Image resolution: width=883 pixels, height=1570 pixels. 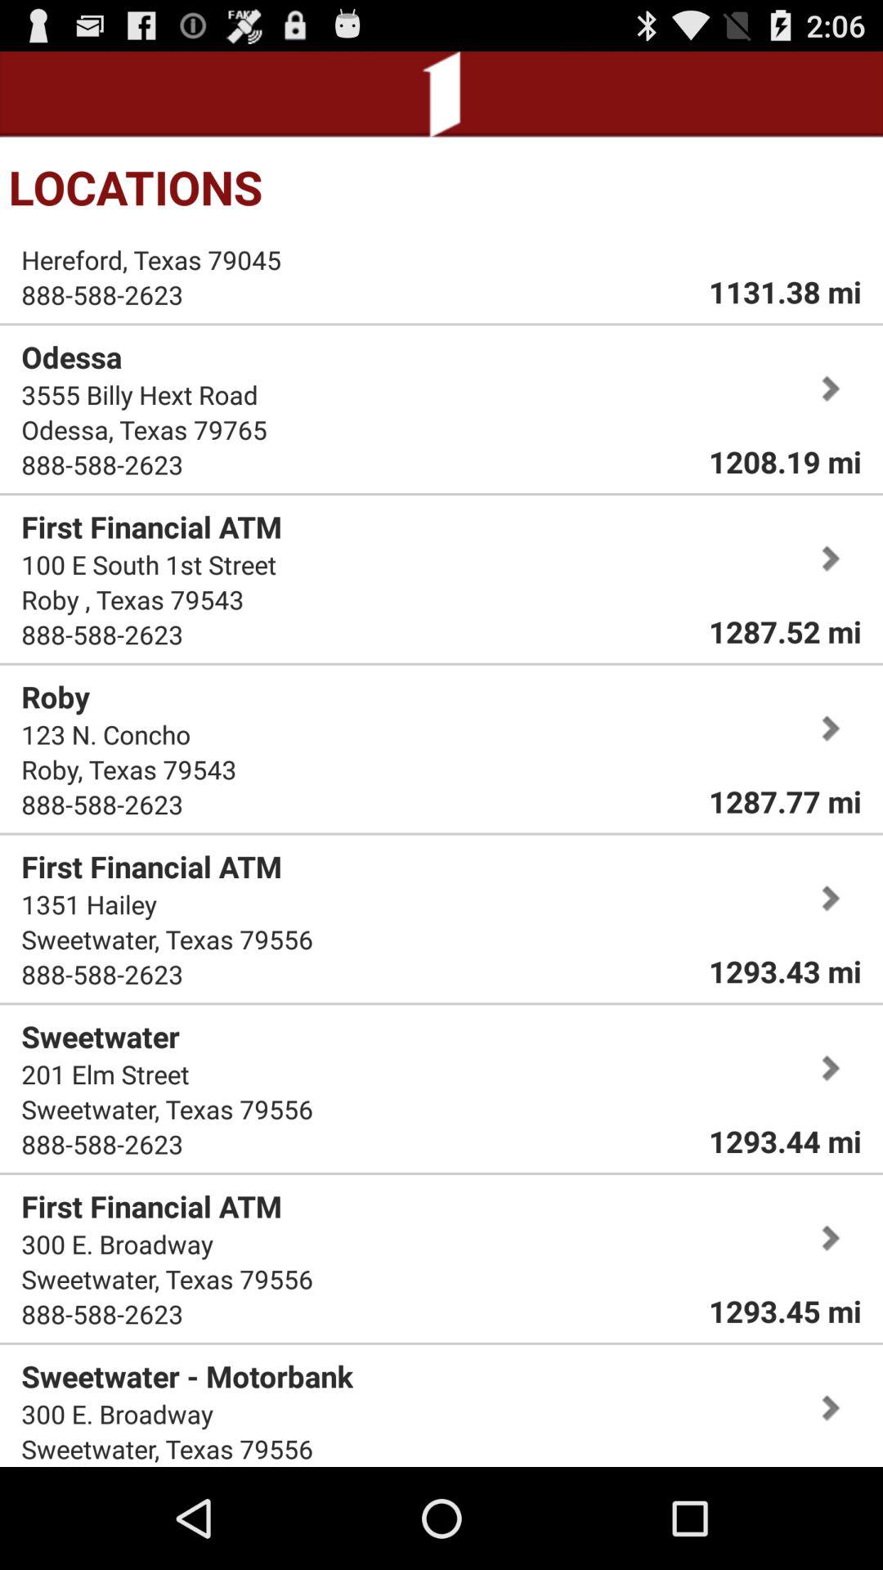 I want to click on tap the item above sweetwater, texas 79556 app, so click(x=89, y=904).